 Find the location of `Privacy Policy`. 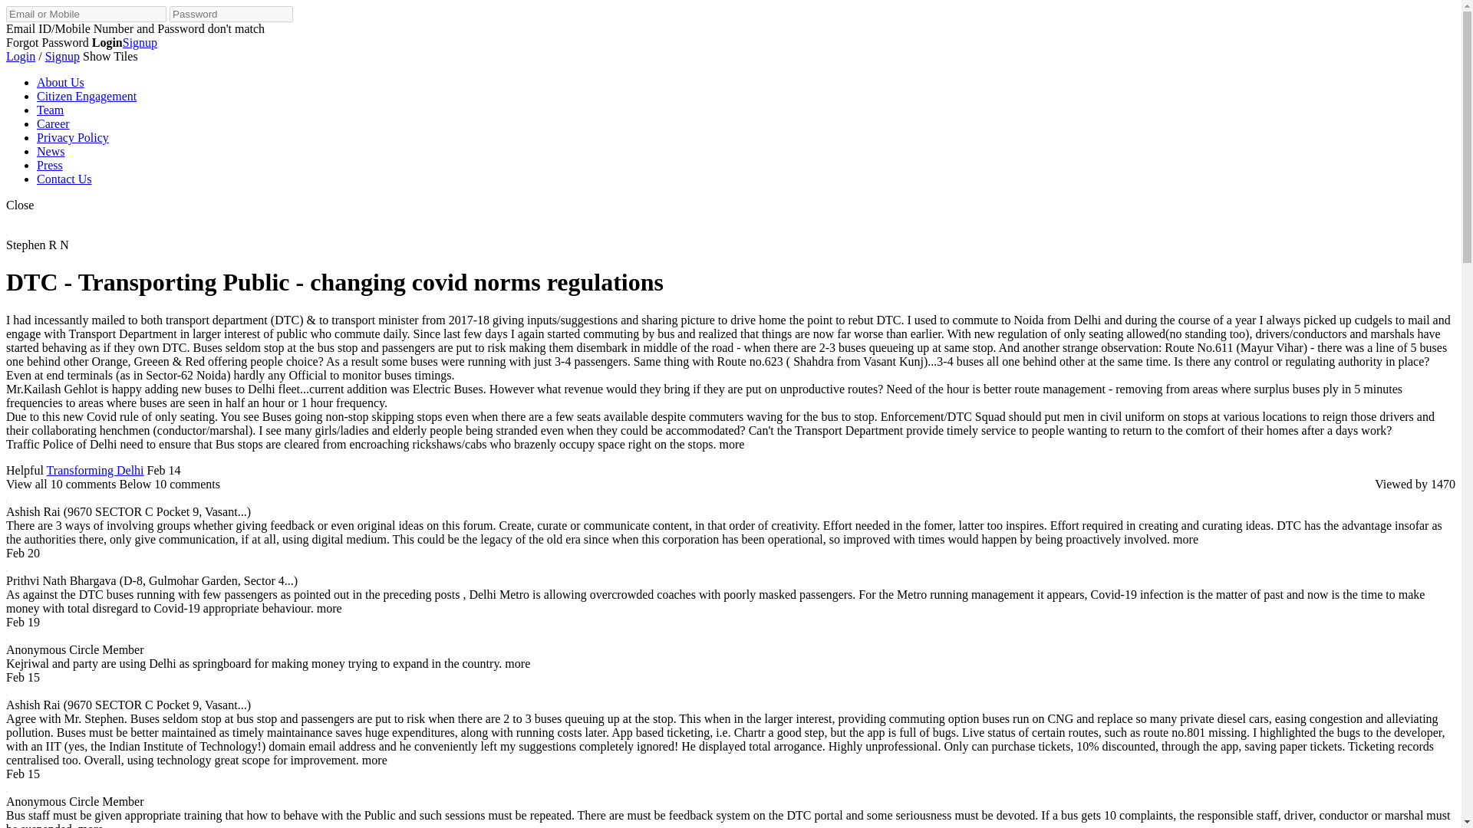

Privacy Policy is located at coordinates (73, 136).